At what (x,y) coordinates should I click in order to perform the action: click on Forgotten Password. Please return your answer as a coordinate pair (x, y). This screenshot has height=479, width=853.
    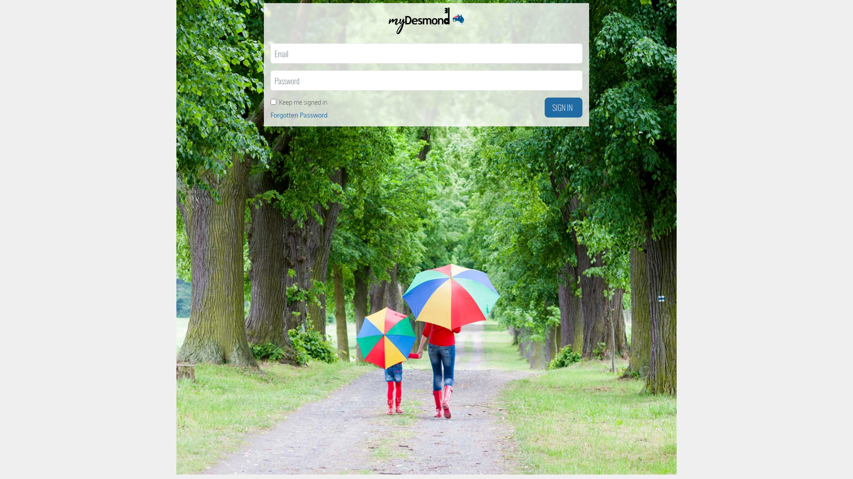
    Looking at the image, I should click on (299, 115).